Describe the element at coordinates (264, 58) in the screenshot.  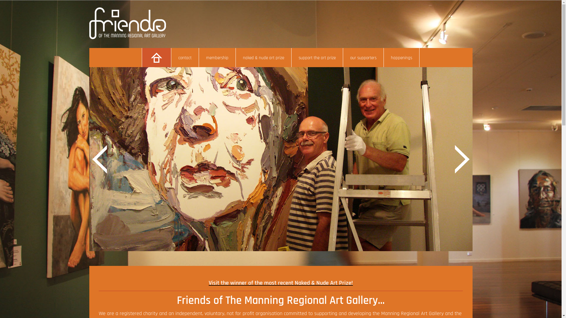
I see `naked & nude art prize` at that location.